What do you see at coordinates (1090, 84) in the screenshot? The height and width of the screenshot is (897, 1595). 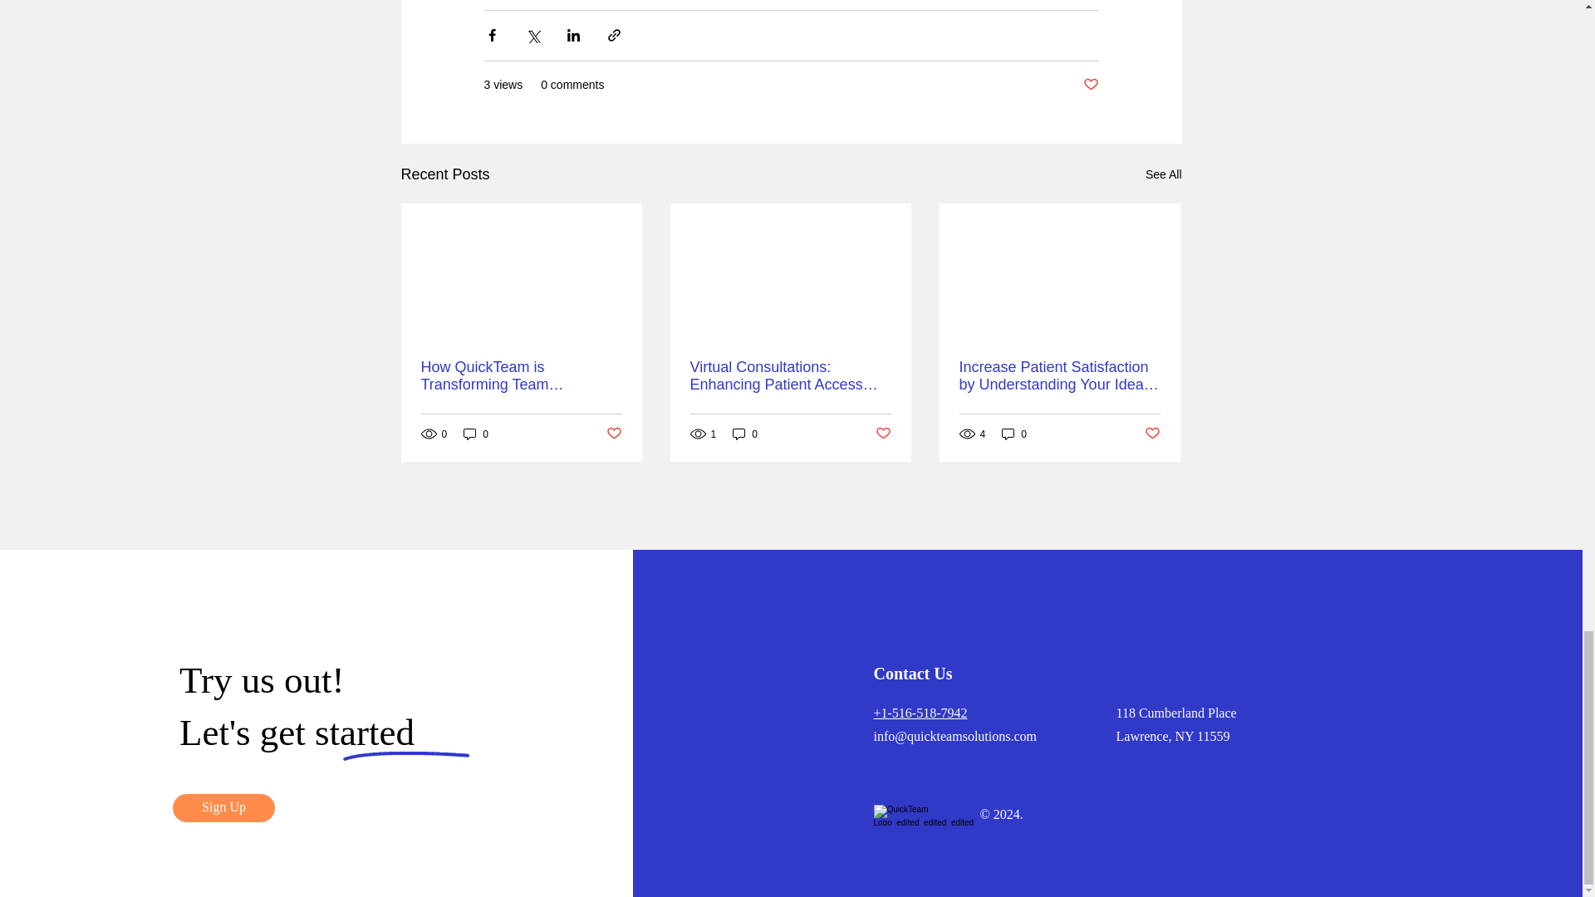 I see `Post not marked as liked` at bounding box center [1090, 84].